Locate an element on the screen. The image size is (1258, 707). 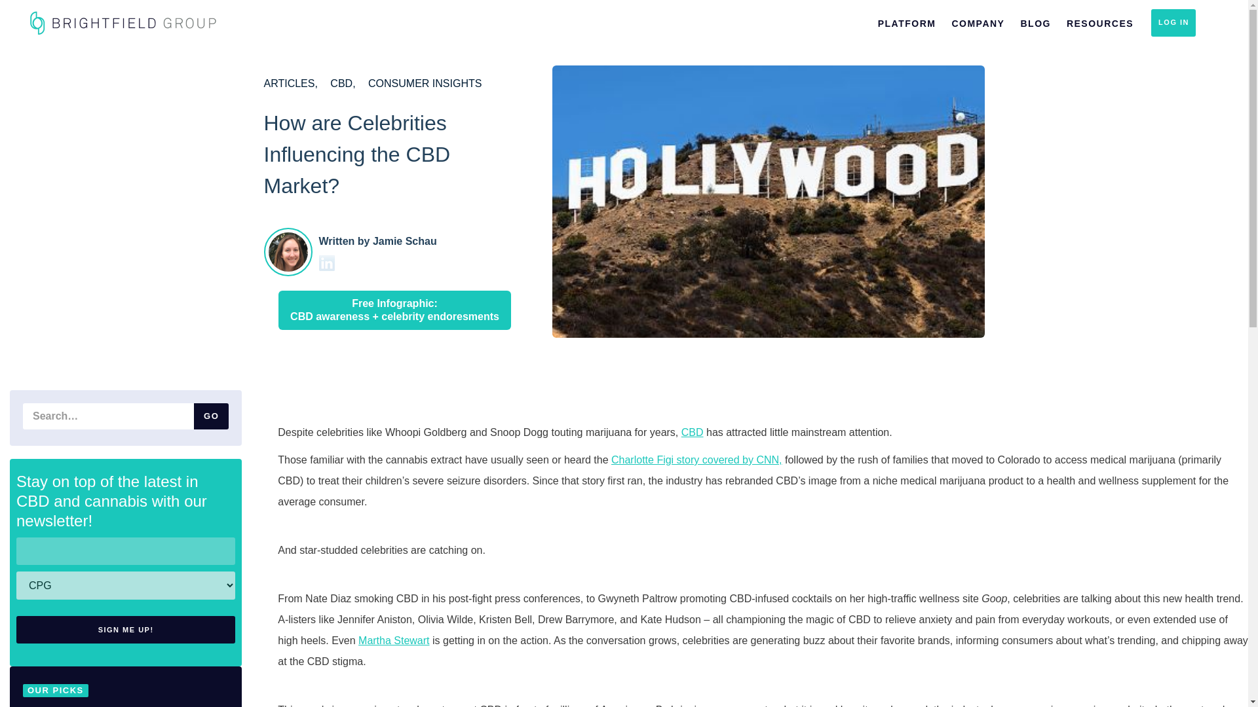
CBD is located at coordinates (342, 83).